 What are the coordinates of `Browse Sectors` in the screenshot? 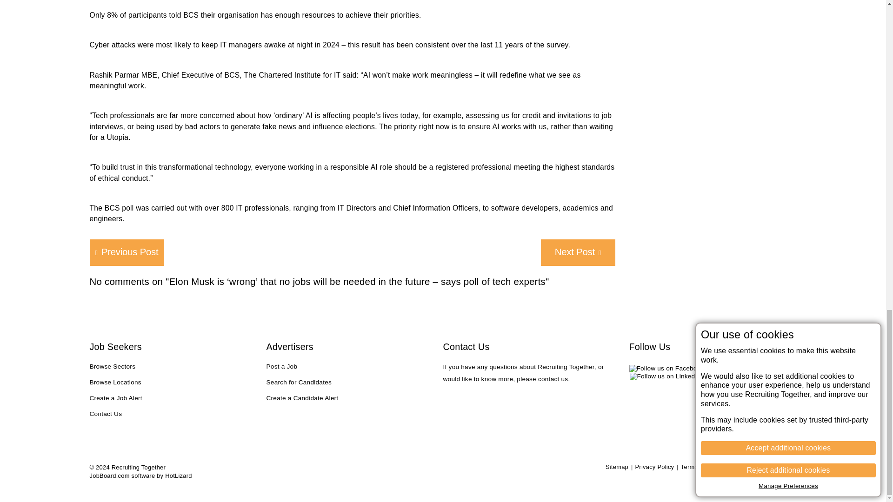 It's located at (113, 367).